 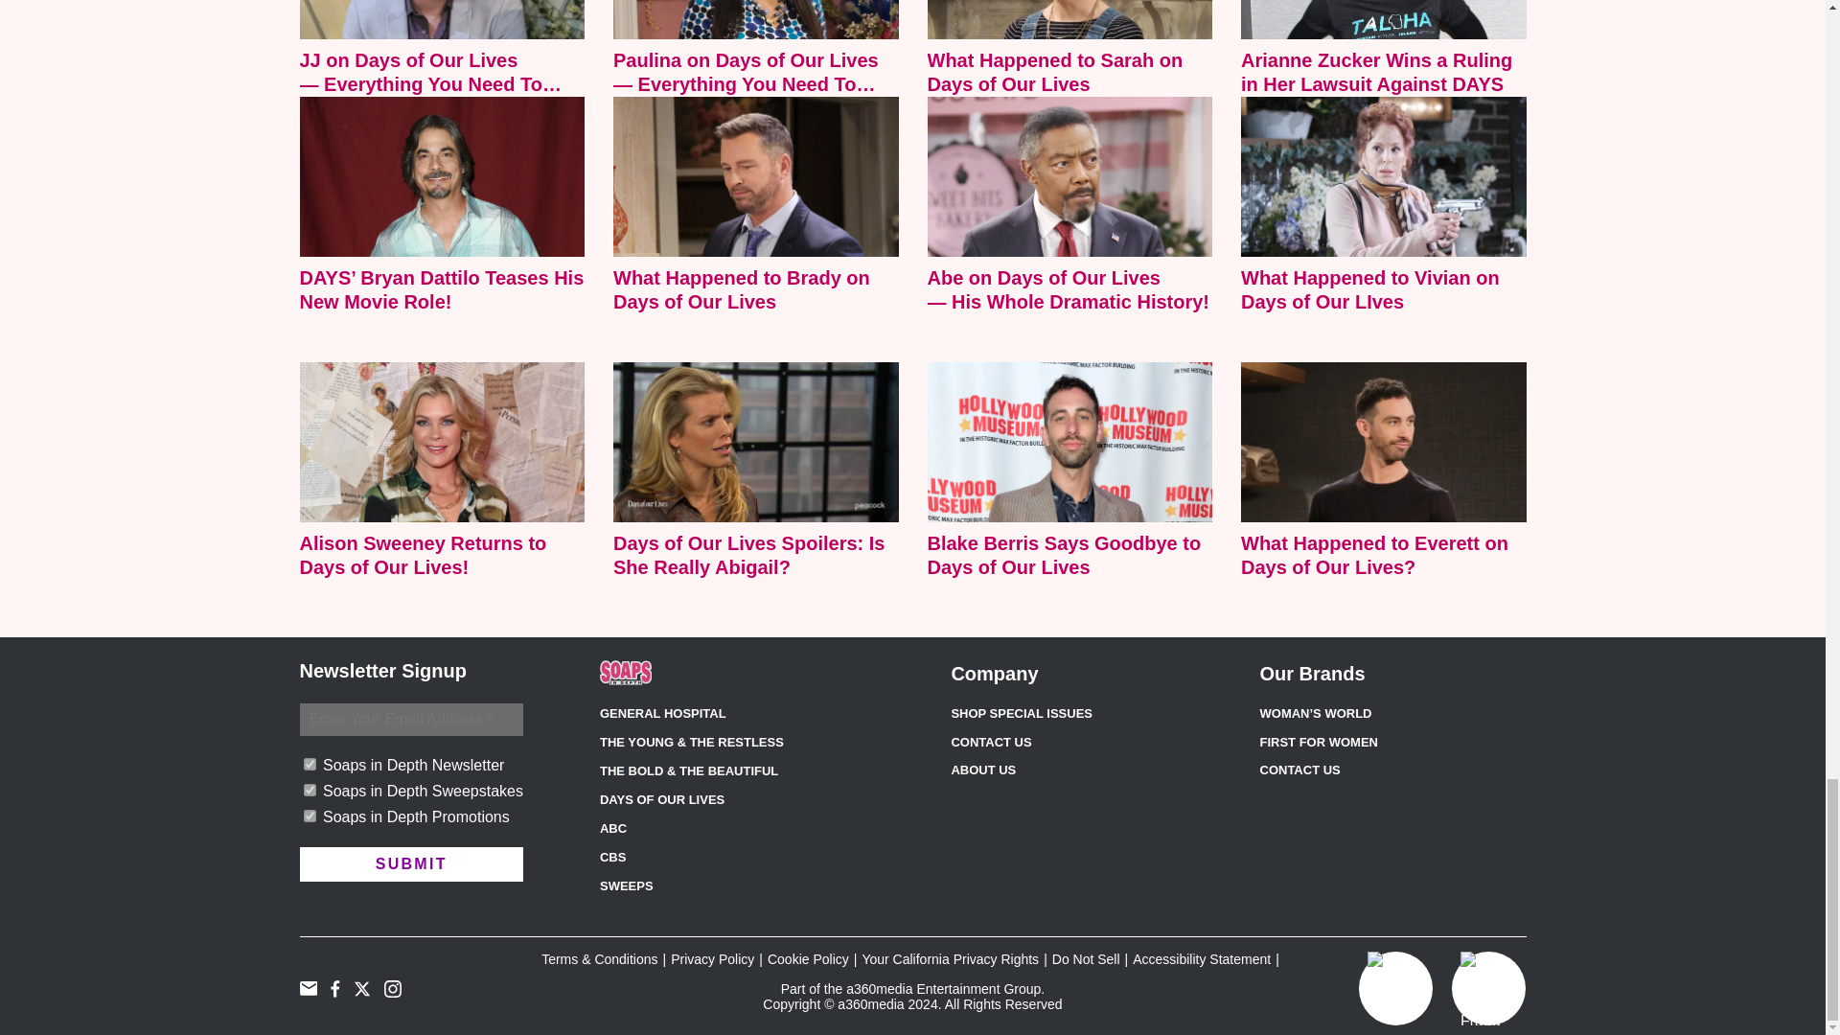 What do you see at coordinates (309, 815) in the screenshot?
I see `1` at bounding box center [309, 815].